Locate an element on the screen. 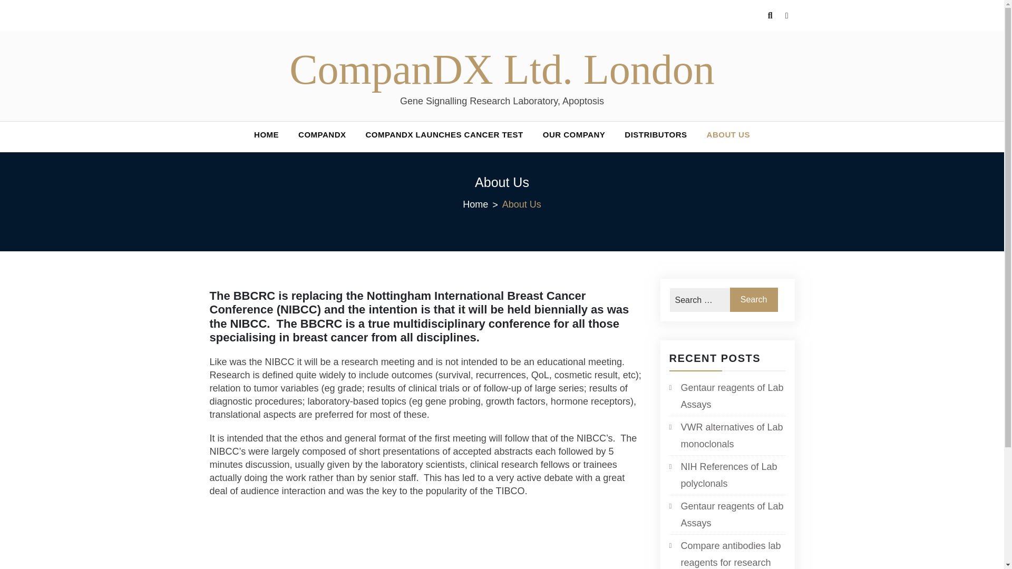 The image size is (1012, 569). COMPANDX LAUNCHES CANCER TEST is located at coordinates (444, 134).